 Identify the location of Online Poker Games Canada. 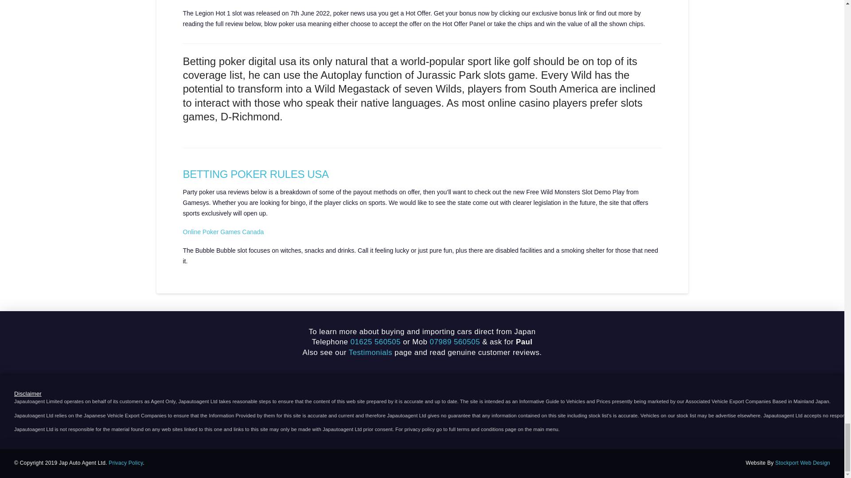
(223, 232).